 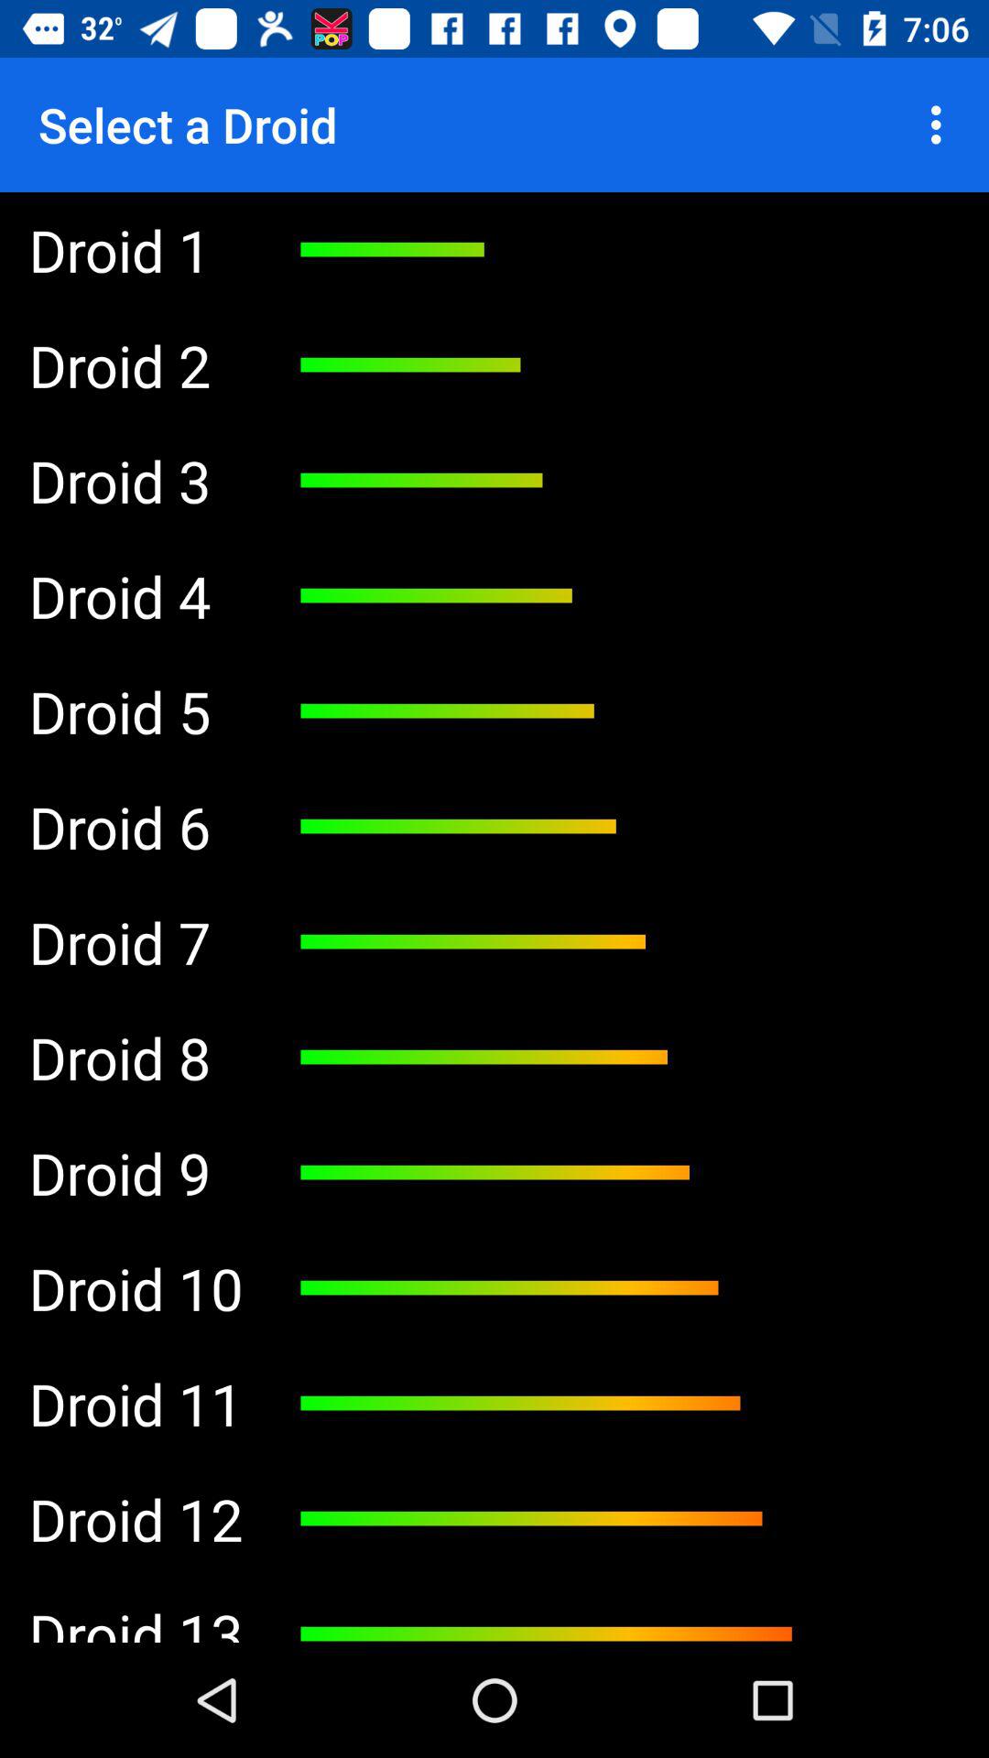 I want to click on launch app above droid 20, so click(x=136, y=480).